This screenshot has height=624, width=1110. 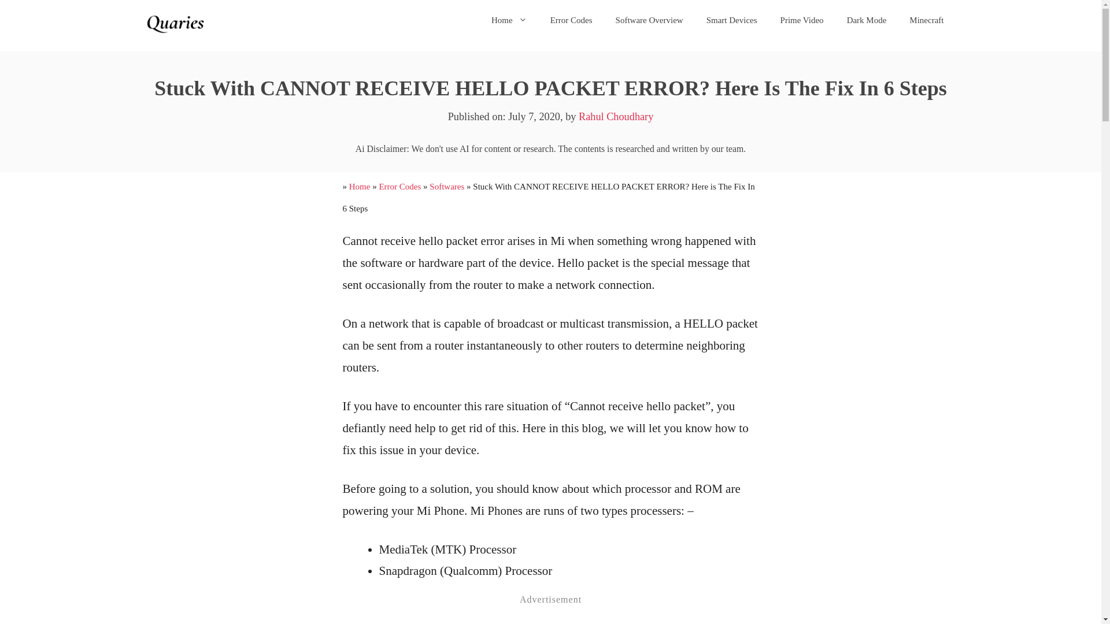 I want to click on Prime Video, so click(x=802, y=20).